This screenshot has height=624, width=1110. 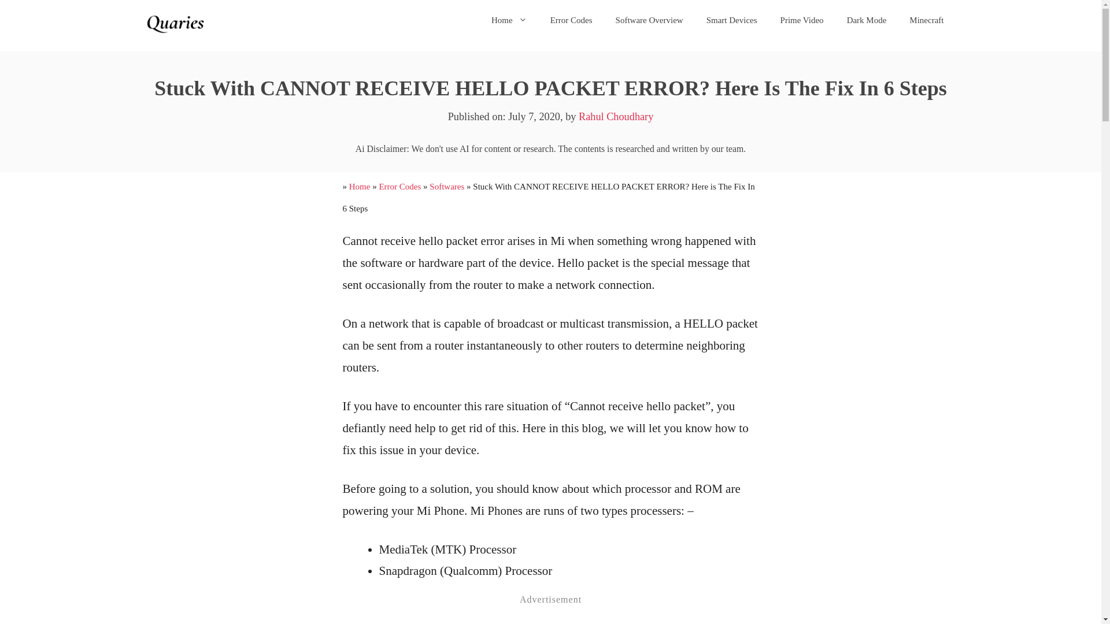 I want to click on Prime Video, so click(x=802, y=20).